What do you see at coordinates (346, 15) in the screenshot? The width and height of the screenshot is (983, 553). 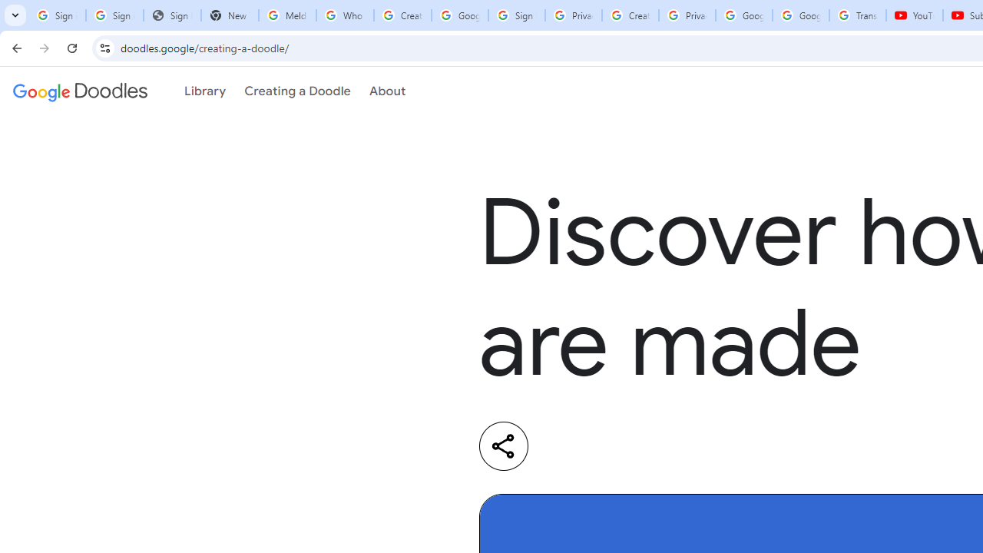 I see `Who is my administrator? - Google Account Help` at bounding box center [346, 15].